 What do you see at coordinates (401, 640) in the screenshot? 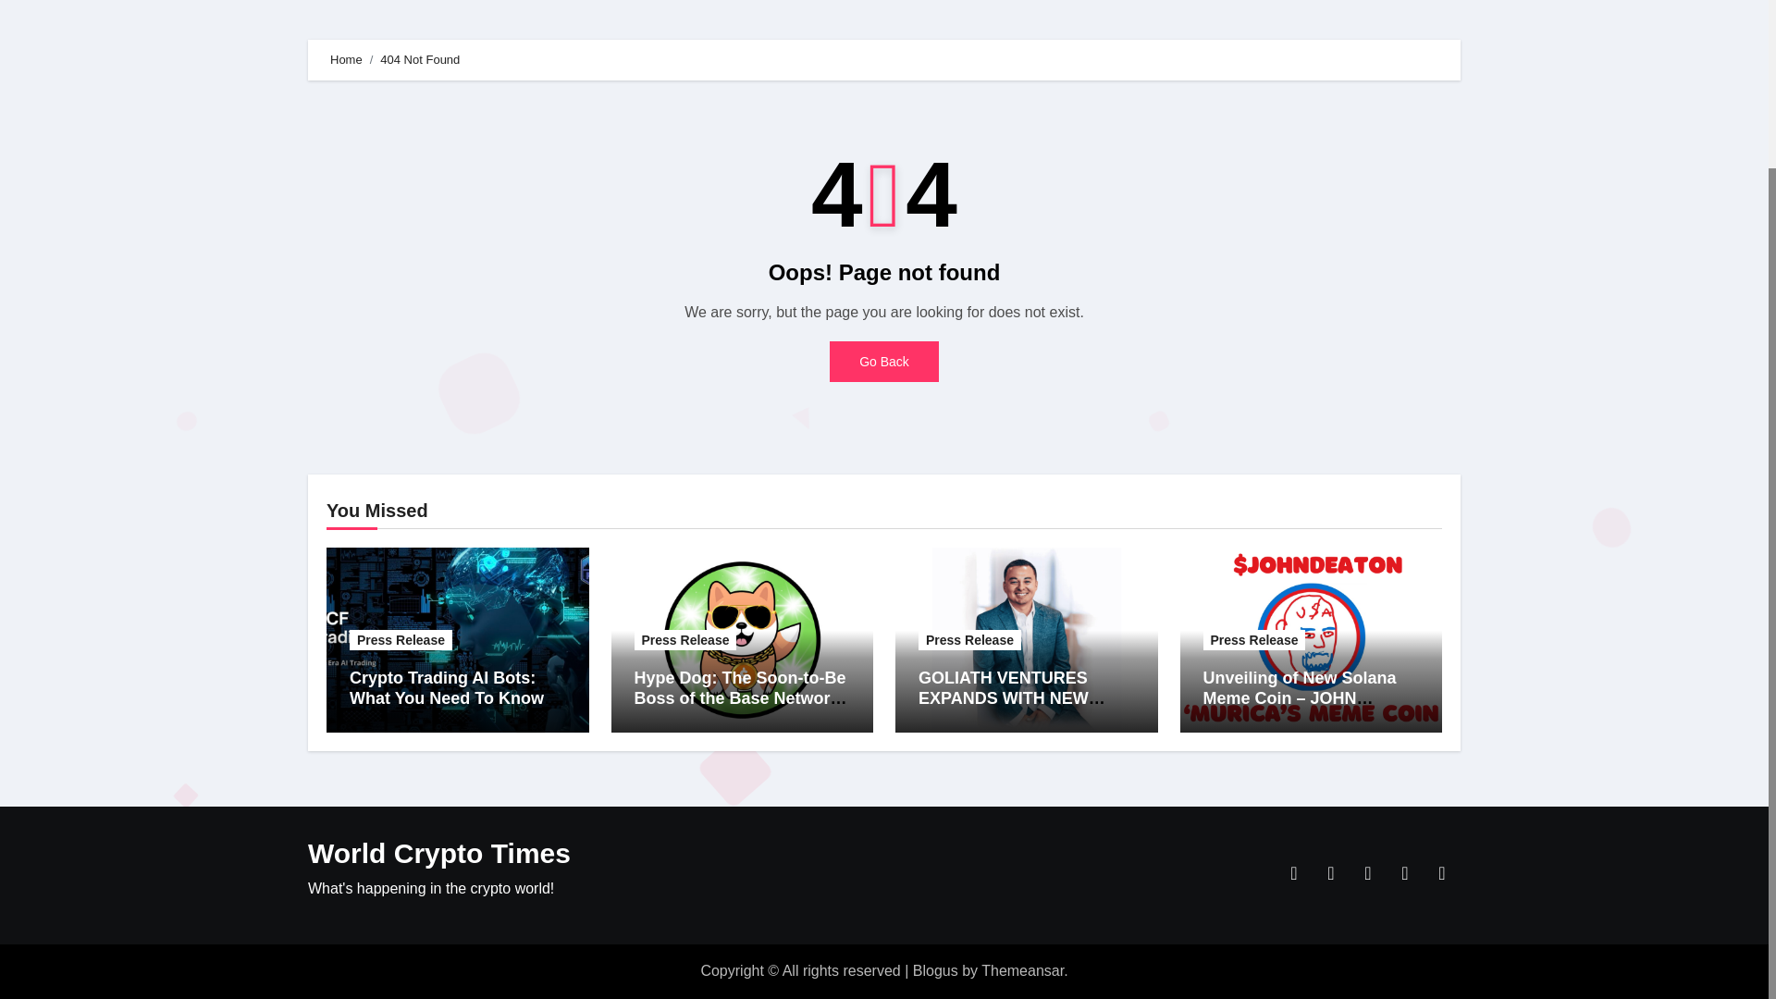
I see `Press Release` at bounding box center [401, 640].